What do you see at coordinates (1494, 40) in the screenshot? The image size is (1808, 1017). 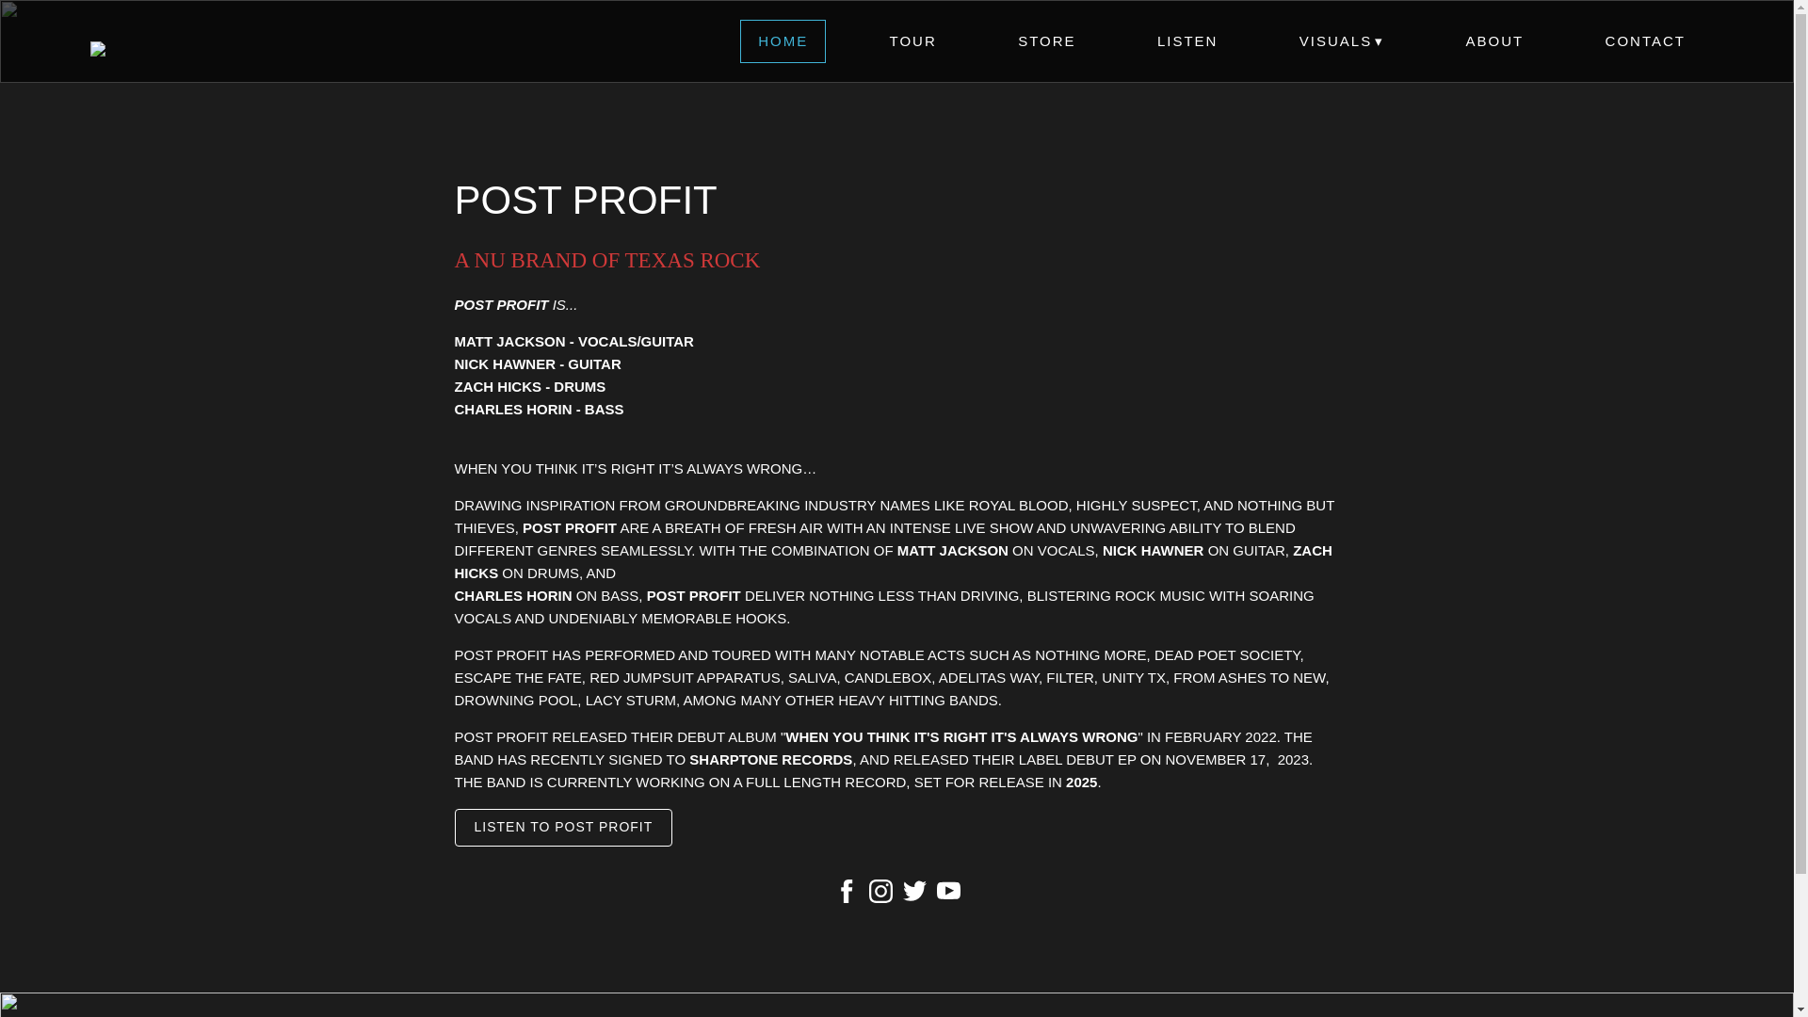 I see `ABOUT` at bounding box center [1494, 40].